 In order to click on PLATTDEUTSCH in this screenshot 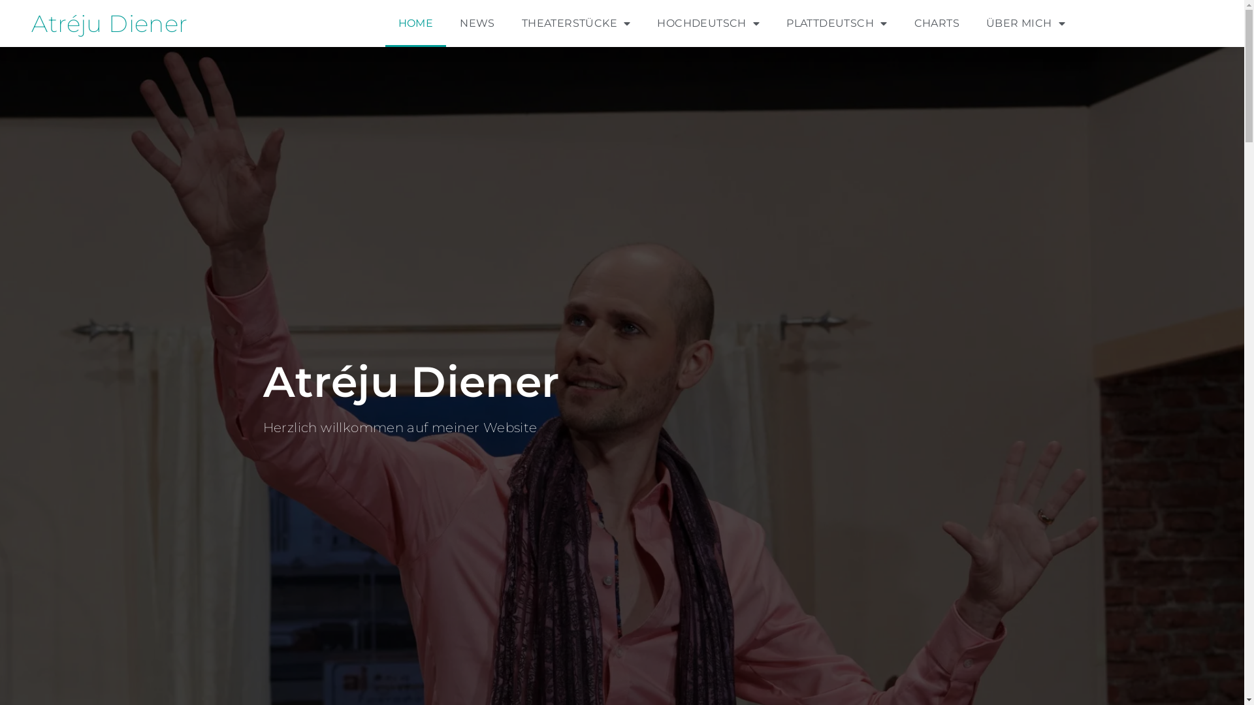, I will do `click(837, 23)`.